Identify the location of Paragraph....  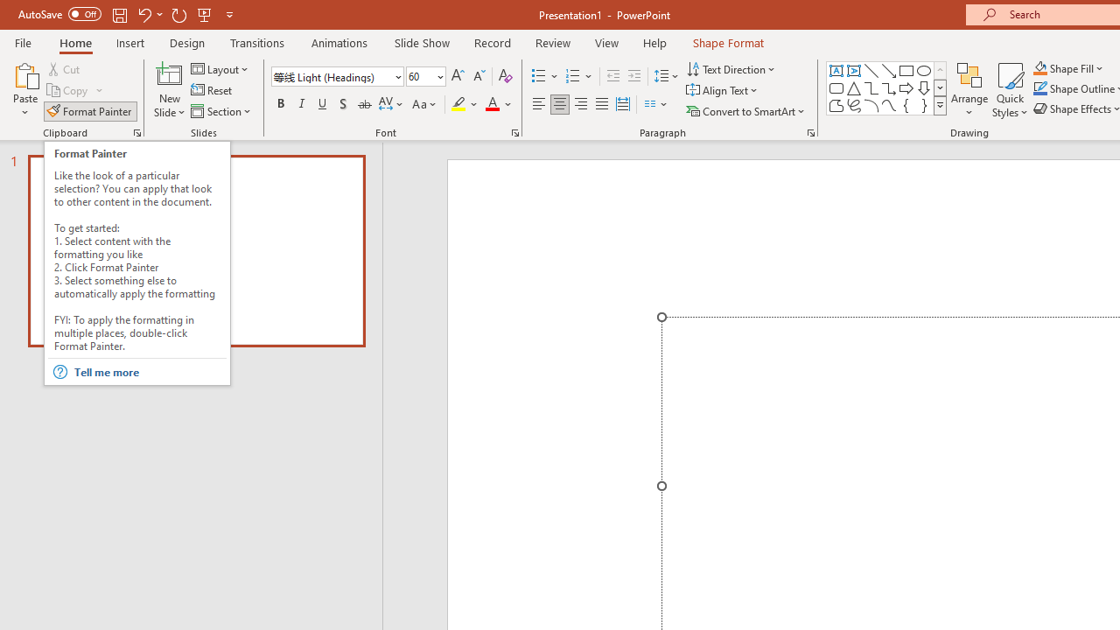
(810, 133).